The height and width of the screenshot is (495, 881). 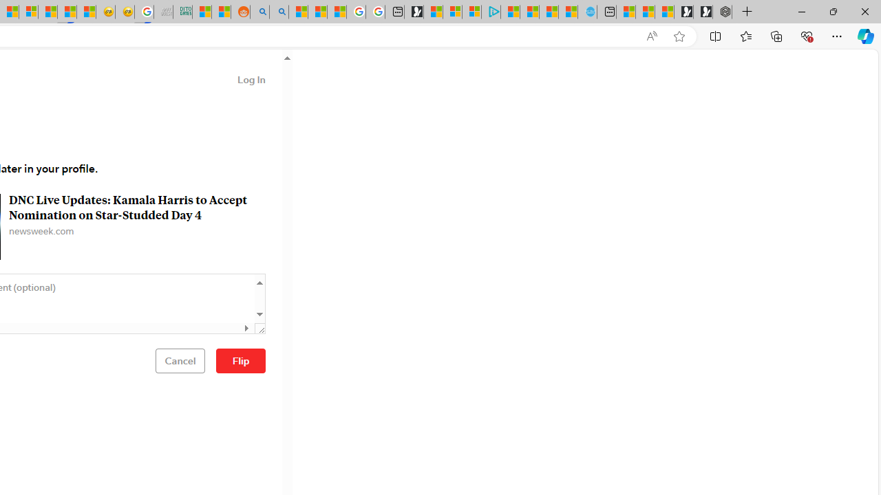 I want to click on Nordace - Nordace Siena Is Not An Ordinary Backpack, so click(x=722, y=12).